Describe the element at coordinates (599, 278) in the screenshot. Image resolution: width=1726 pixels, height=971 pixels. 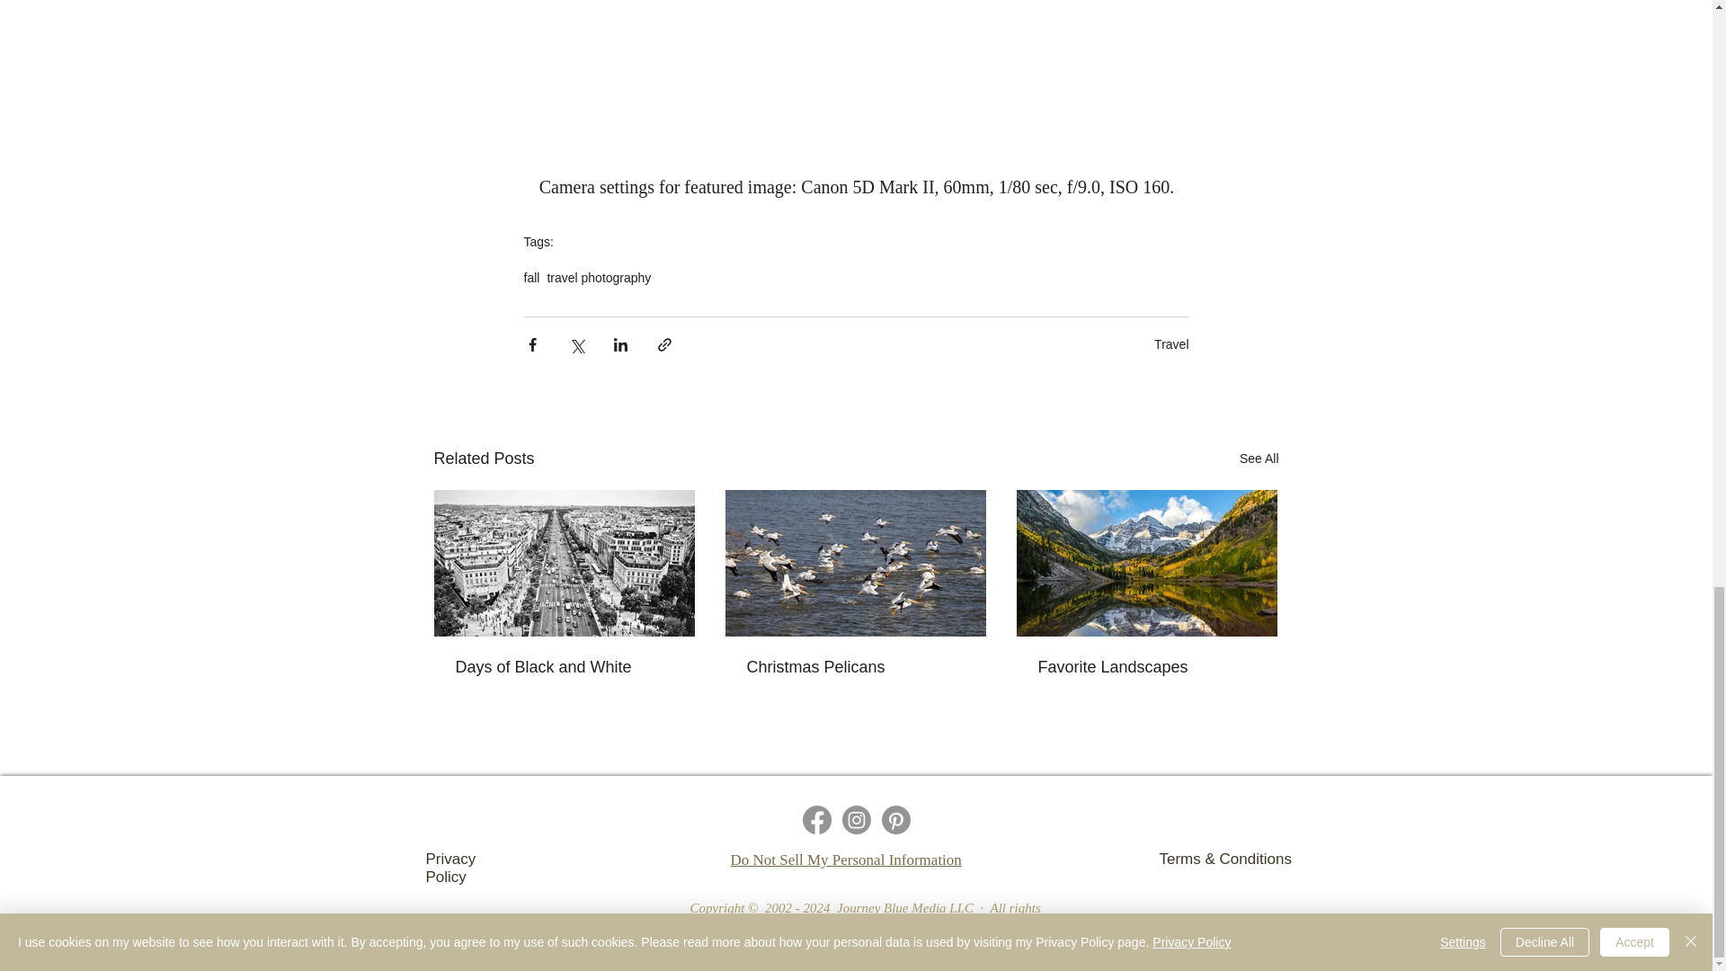
I see `travel photography` at that location.